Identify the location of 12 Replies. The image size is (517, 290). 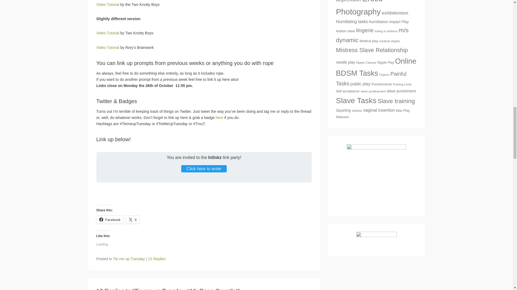
(157, 259).